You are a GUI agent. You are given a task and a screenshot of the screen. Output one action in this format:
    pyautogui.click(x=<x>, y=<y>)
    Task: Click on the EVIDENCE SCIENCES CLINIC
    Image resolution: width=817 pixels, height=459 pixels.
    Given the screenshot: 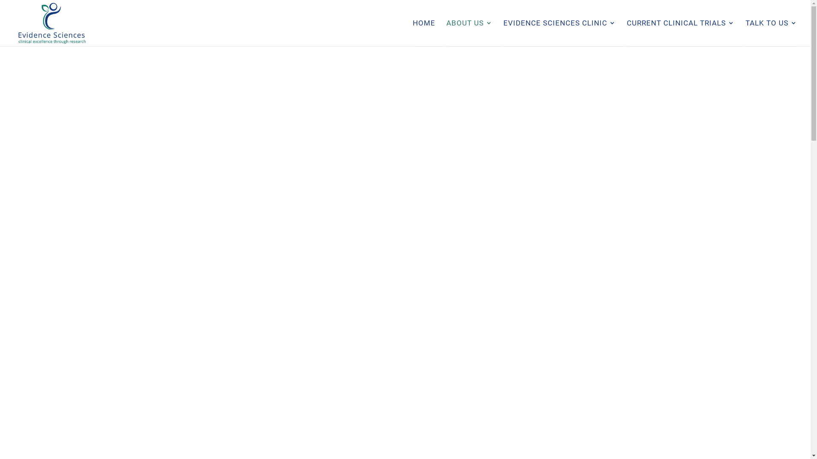 What is the action you would take?
    pyautogui.click(x=560, y=33)
    